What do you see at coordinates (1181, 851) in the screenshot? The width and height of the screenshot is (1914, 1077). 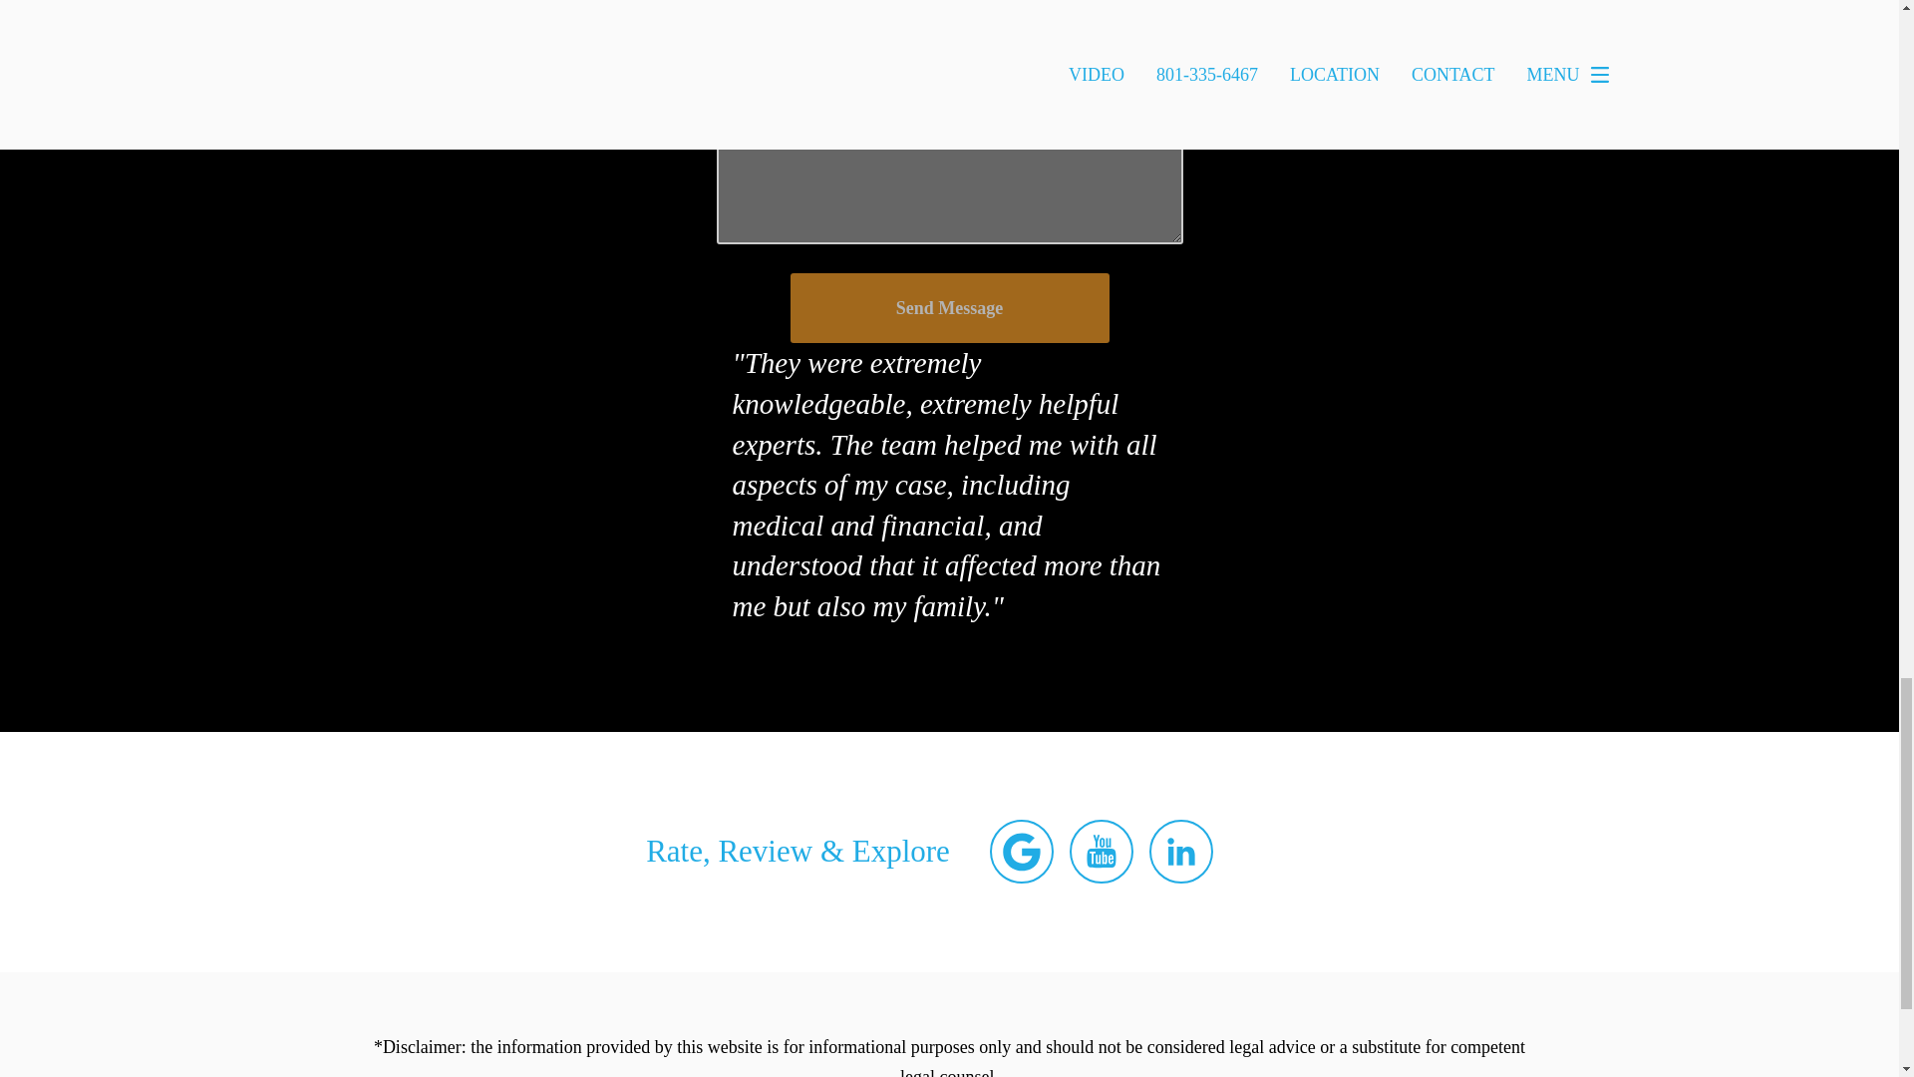 I see `LinkedIn` at bounding box center [1181, 851].